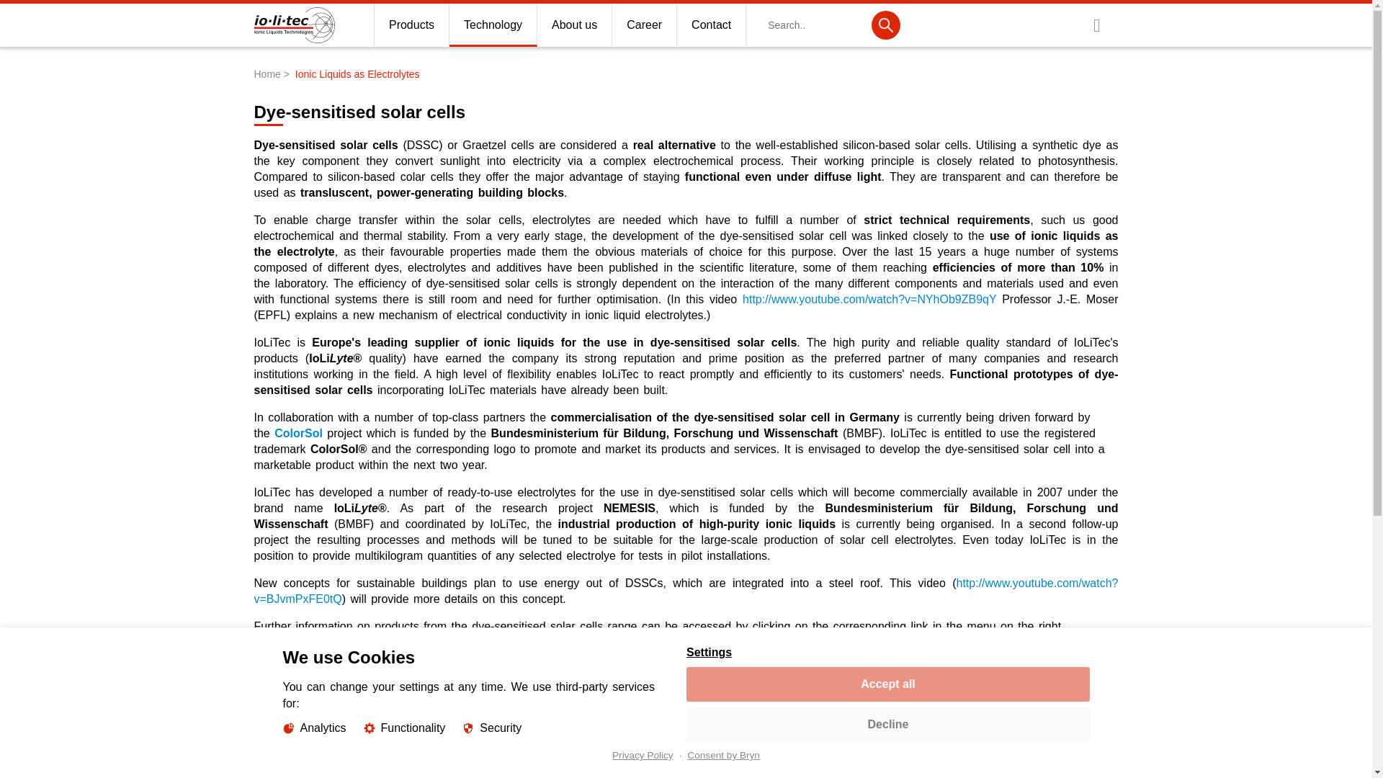 The image size is (1383, 778). Describe the element at coordinates (754, 752) in the screenshot. I see `Go to next page` at that location.